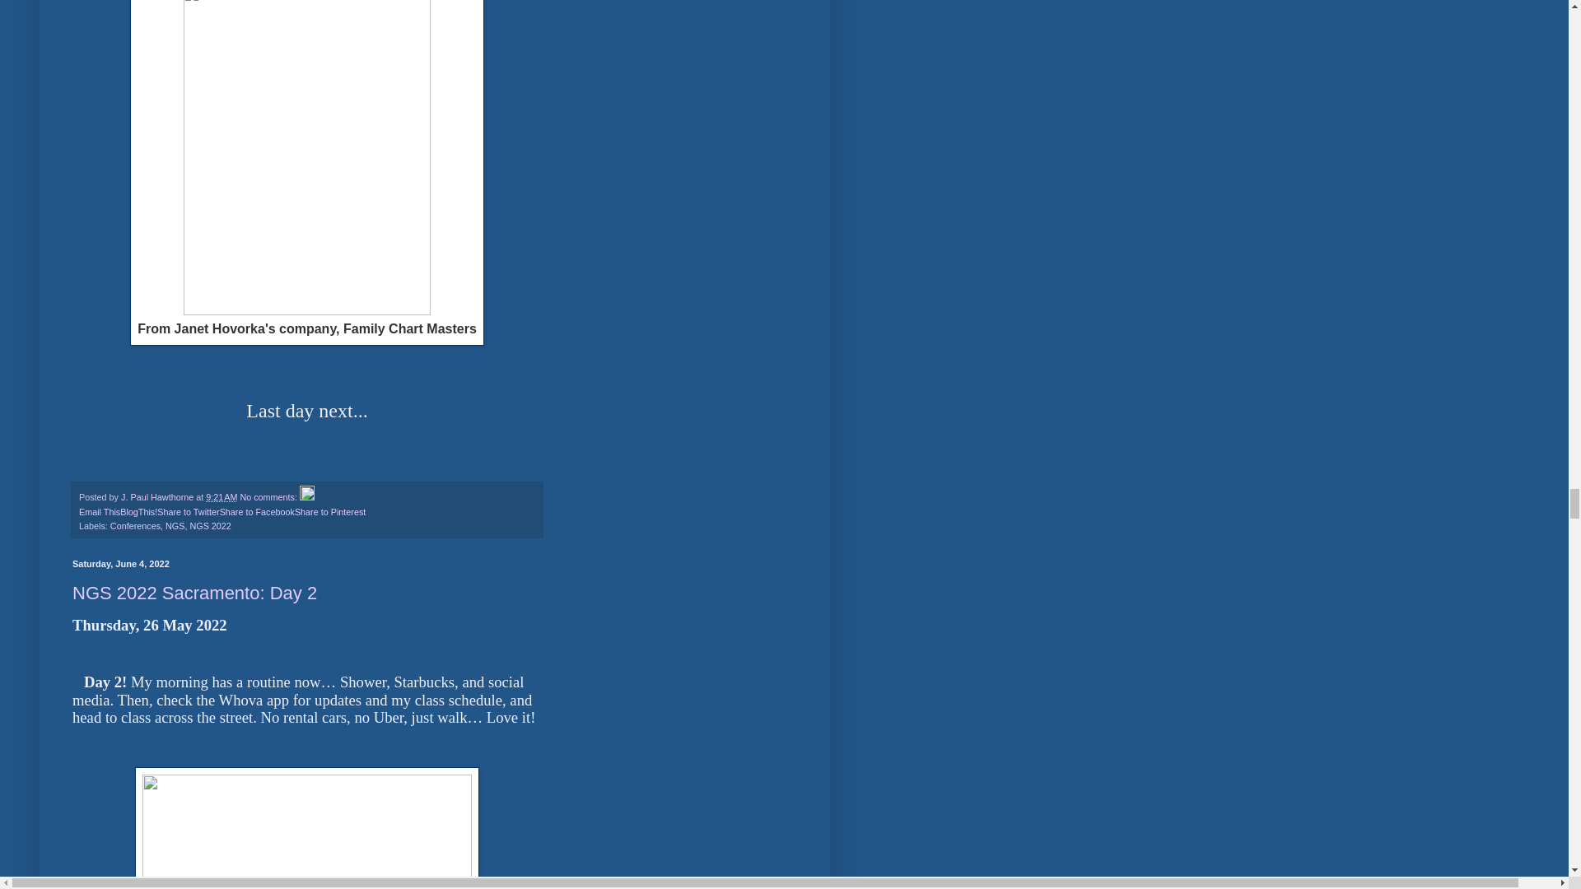 This screenshot has height=889, width=1581. What do you see at coordinates (158, 497) in the screenshot?
I see `author profile` at bounding box center [158, 497].